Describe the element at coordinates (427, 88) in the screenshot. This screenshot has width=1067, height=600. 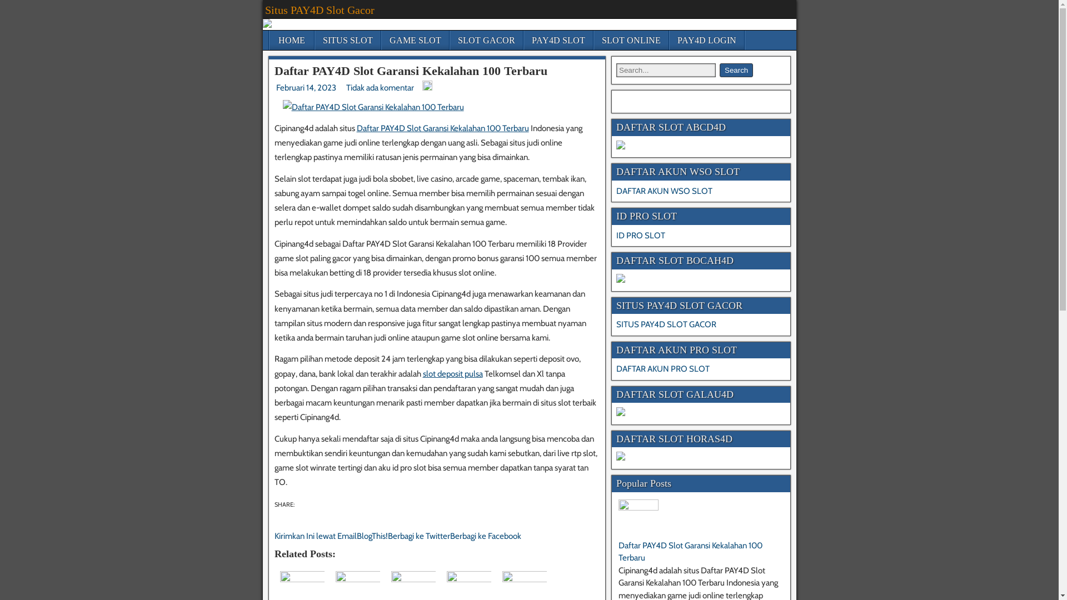
I see `Edit Entri` at that location.